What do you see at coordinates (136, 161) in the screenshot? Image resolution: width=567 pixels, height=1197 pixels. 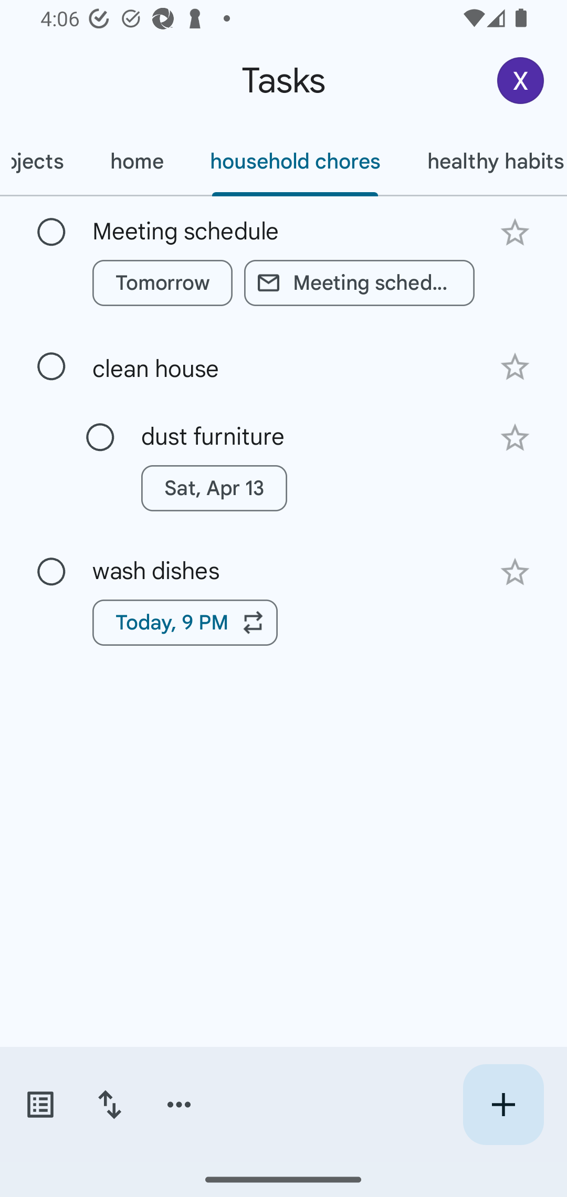 I see `home` at bounding box center [136, 161].